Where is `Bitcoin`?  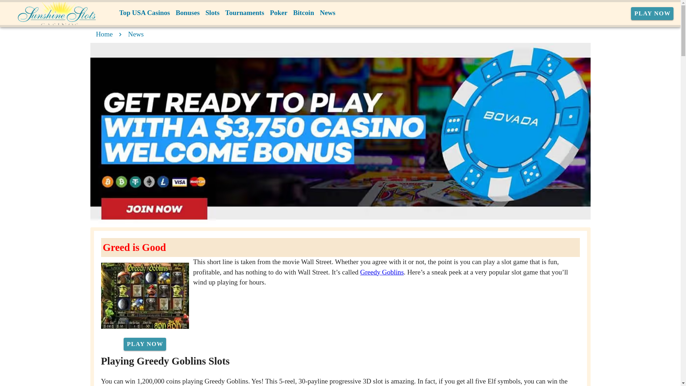 Bitcoin is located at coordinates (304, 13).